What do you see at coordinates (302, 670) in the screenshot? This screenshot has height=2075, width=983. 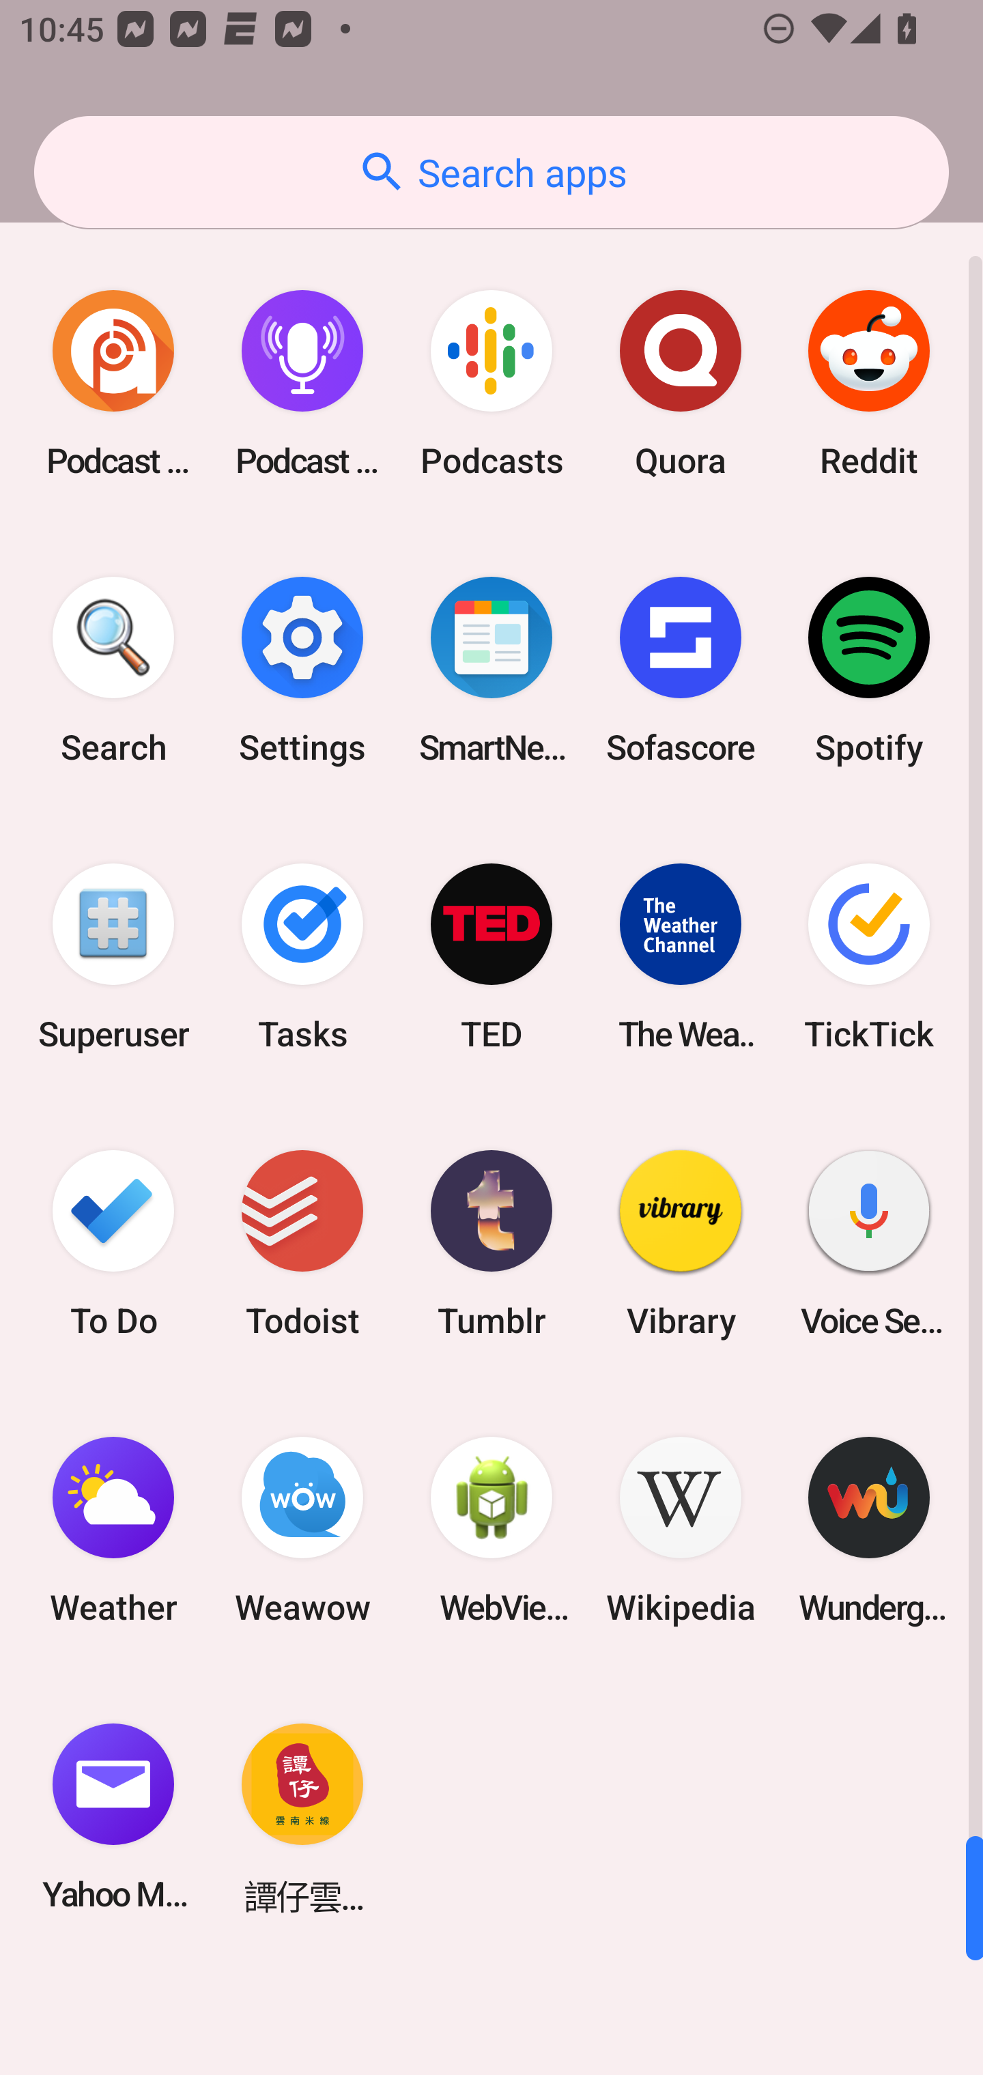 I see `Settings` at bounding box center [302, 670].